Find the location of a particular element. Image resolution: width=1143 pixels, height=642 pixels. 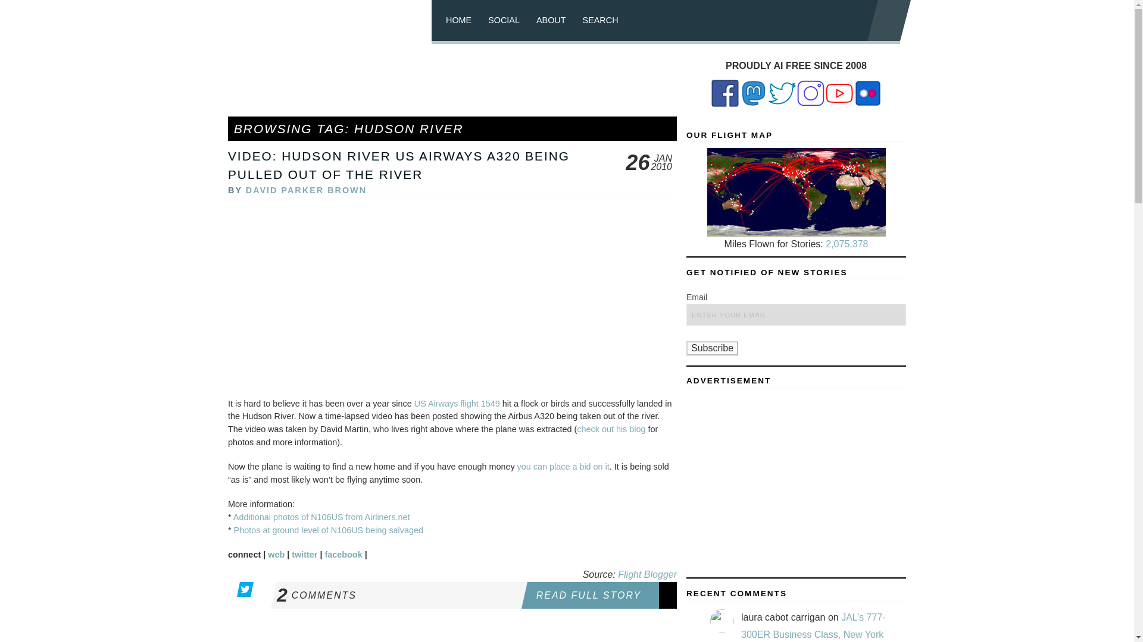

twitter is located at coordinates (304, 554).